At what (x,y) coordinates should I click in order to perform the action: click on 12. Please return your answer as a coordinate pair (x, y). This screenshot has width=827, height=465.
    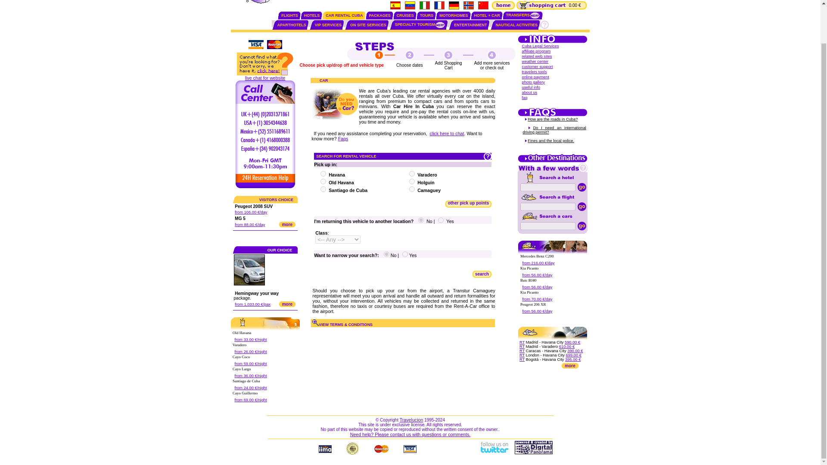
    Looking at the image, I should click on (412, 174).